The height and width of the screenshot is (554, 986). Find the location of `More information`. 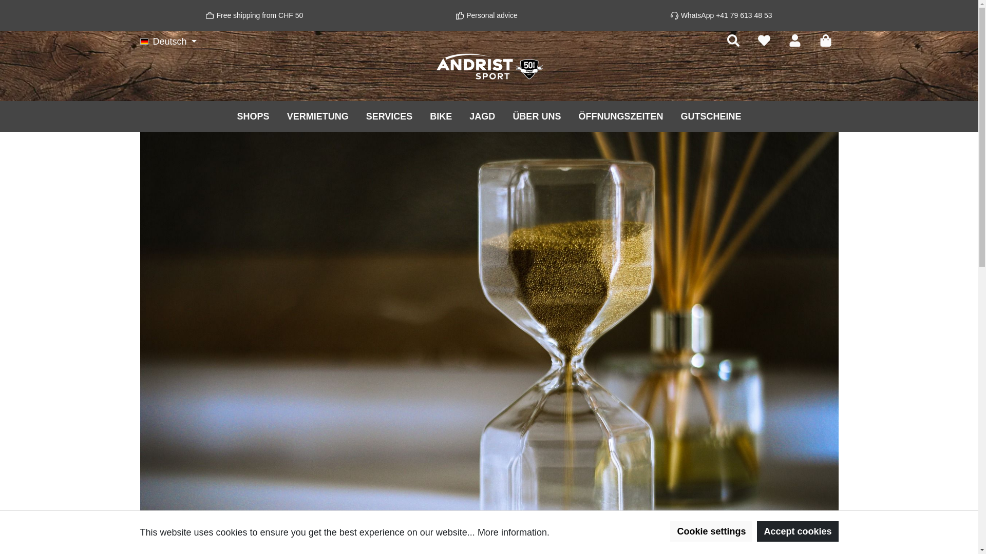

More information is located at coordinates (513, 532).